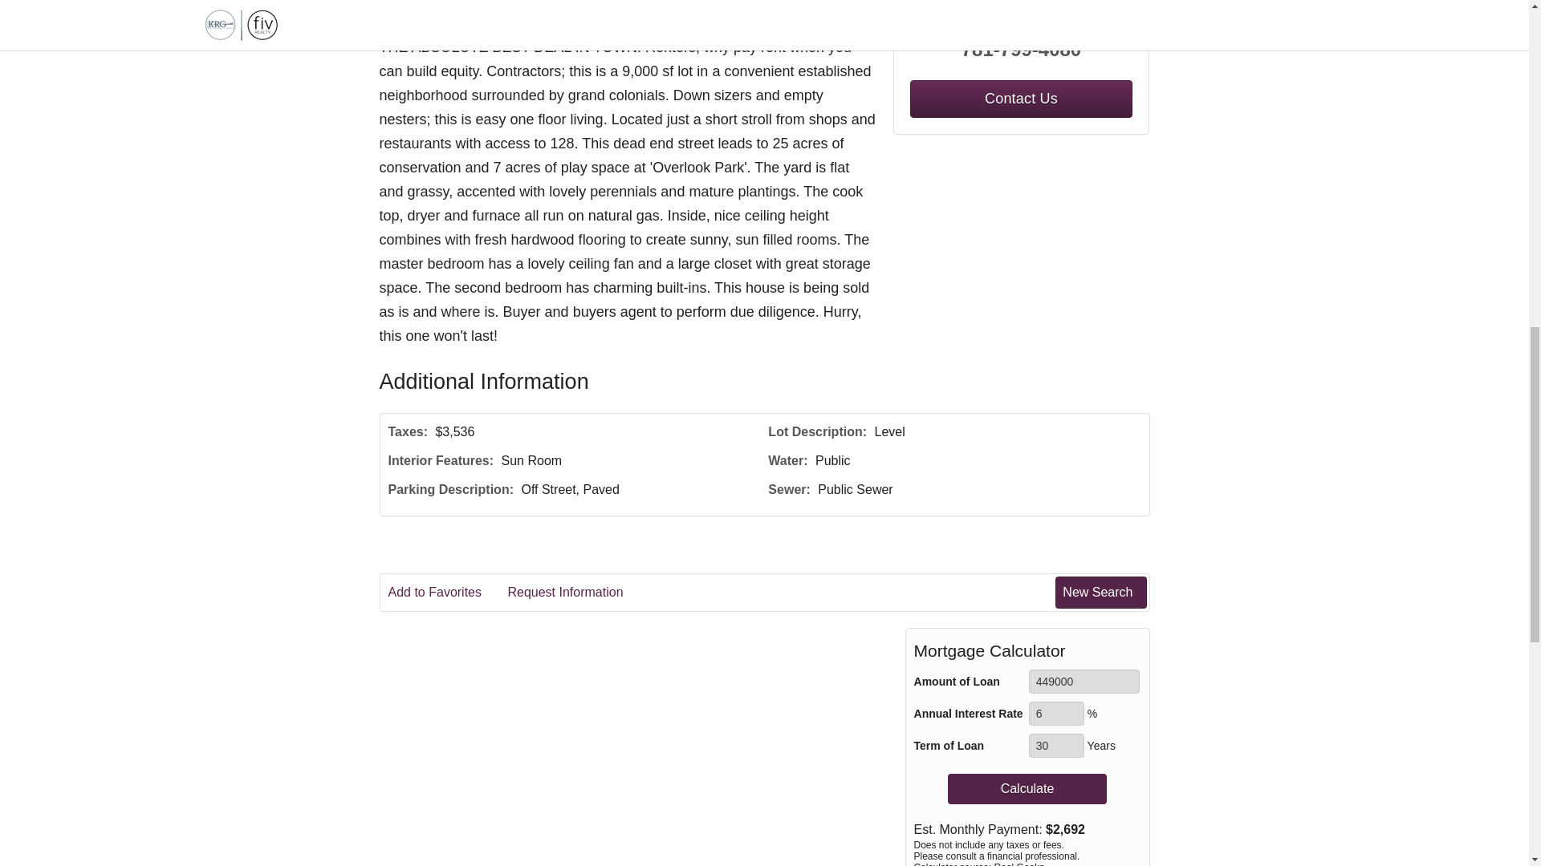  Describe the element at coordinates (1056, 714) in the screenshot. I see `6` at that location.